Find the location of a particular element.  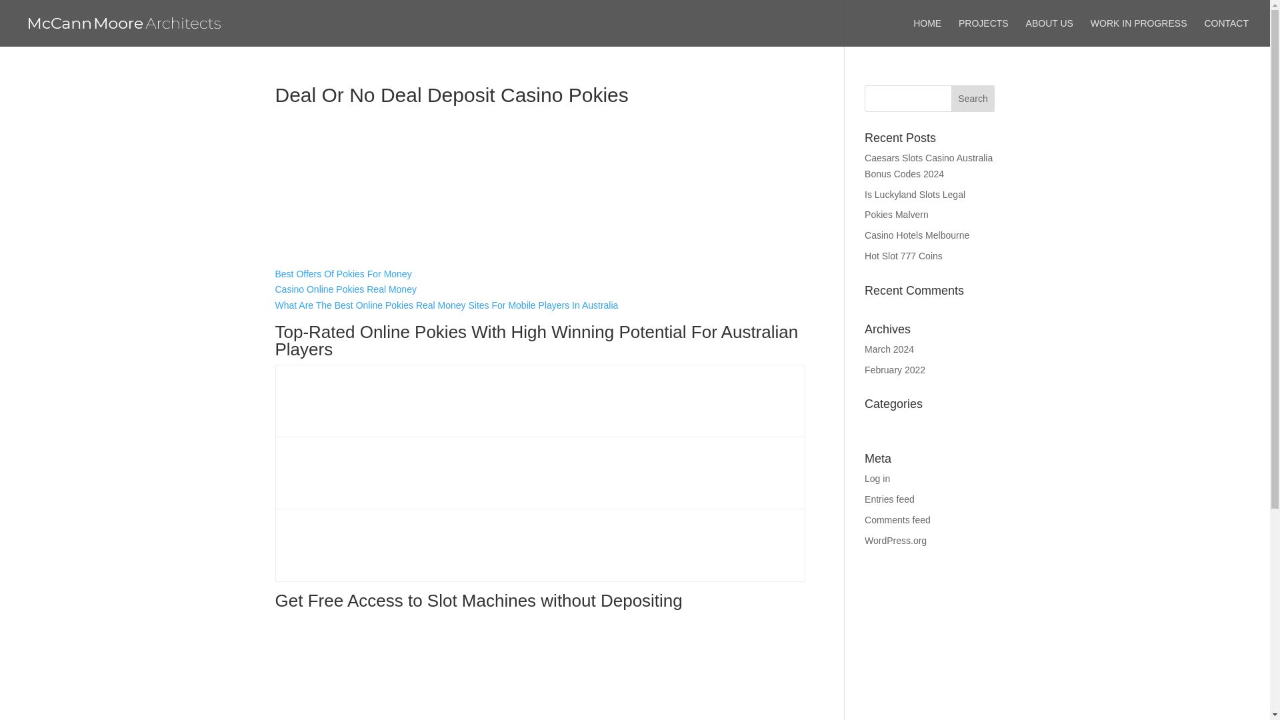

Entries feed is located at coordinates (889, 499).